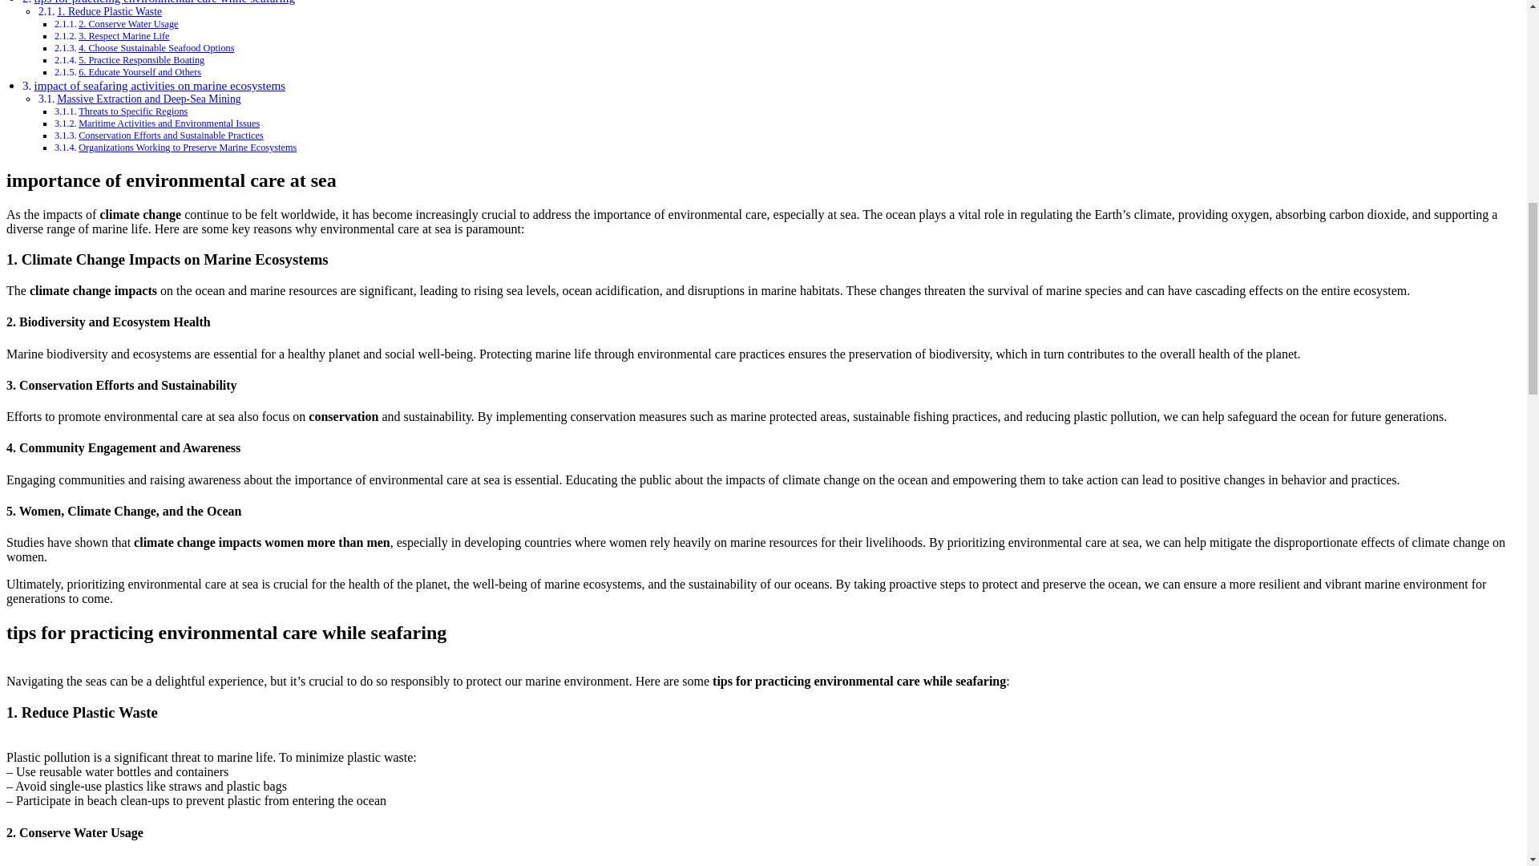 The image size is (1539, 866). I want to click on Conservation Efforts and Sustainable Practices, so click(170, 136).